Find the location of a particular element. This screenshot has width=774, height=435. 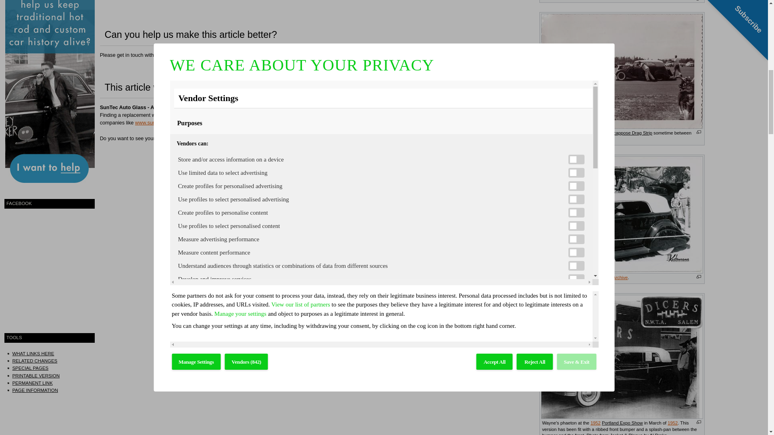

Enlarge is located at coordinates (699, 277).